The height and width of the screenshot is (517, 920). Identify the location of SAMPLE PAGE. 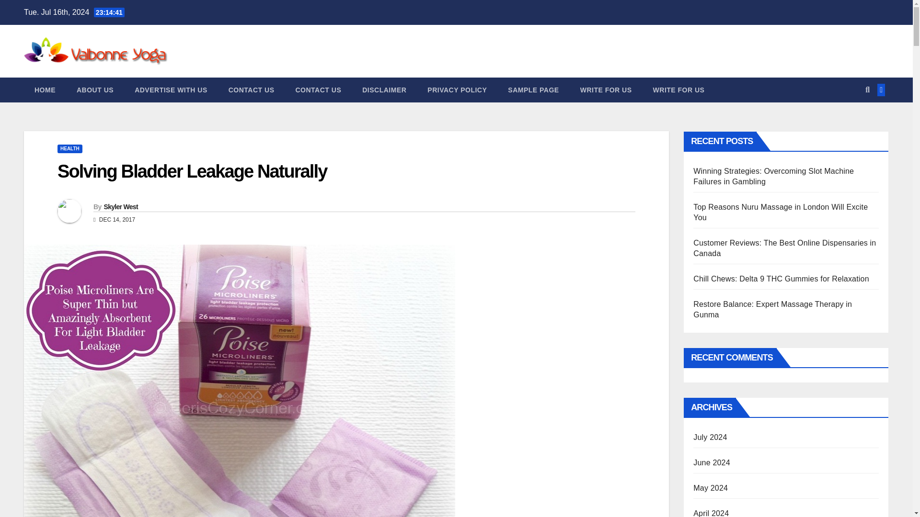
(533, 90).